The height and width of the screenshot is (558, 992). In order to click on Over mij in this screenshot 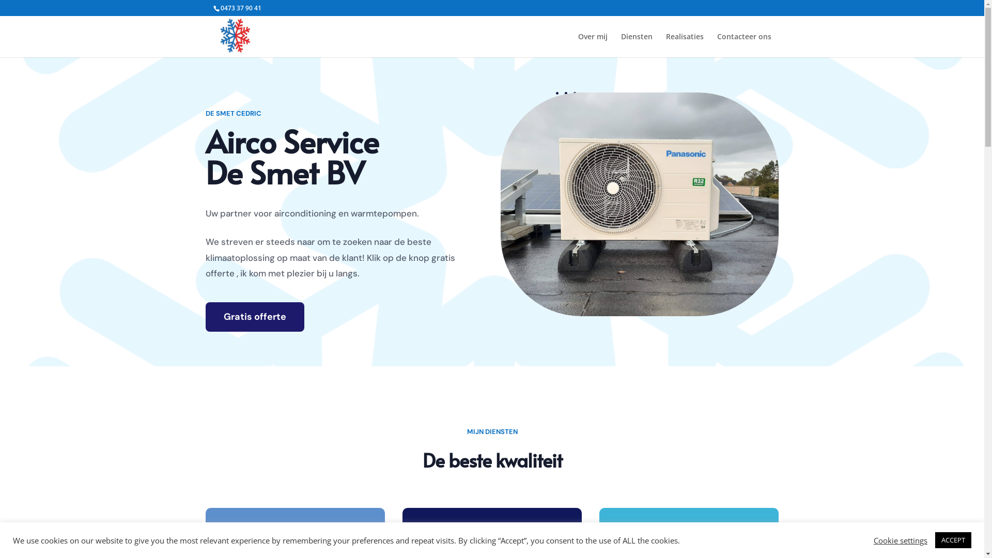, I will do `click(592, 45)`.